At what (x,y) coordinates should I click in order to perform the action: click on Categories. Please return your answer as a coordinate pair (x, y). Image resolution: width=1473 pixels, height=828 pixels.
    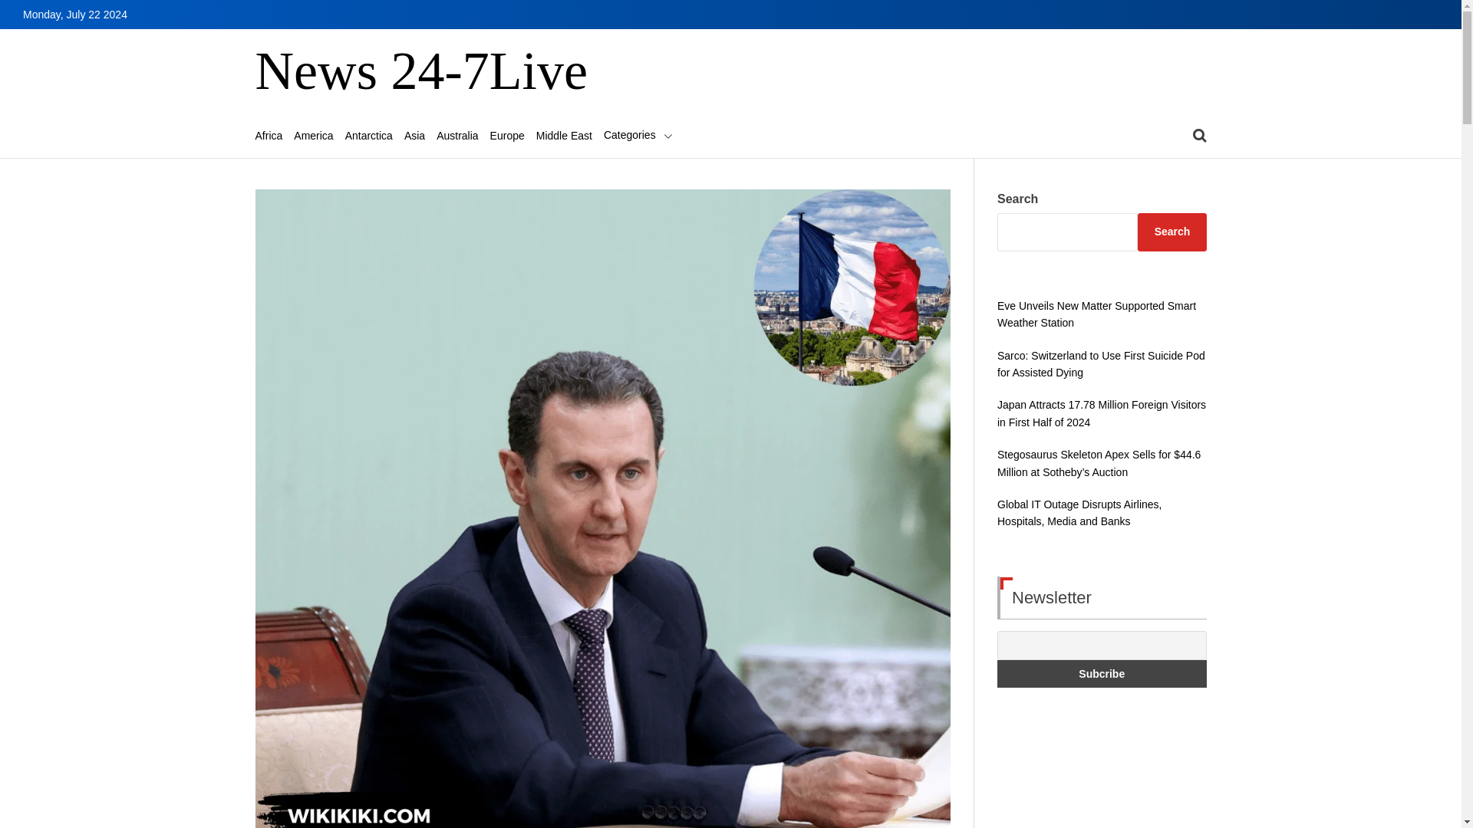
    Looking at the image, I should click on (638, 135).